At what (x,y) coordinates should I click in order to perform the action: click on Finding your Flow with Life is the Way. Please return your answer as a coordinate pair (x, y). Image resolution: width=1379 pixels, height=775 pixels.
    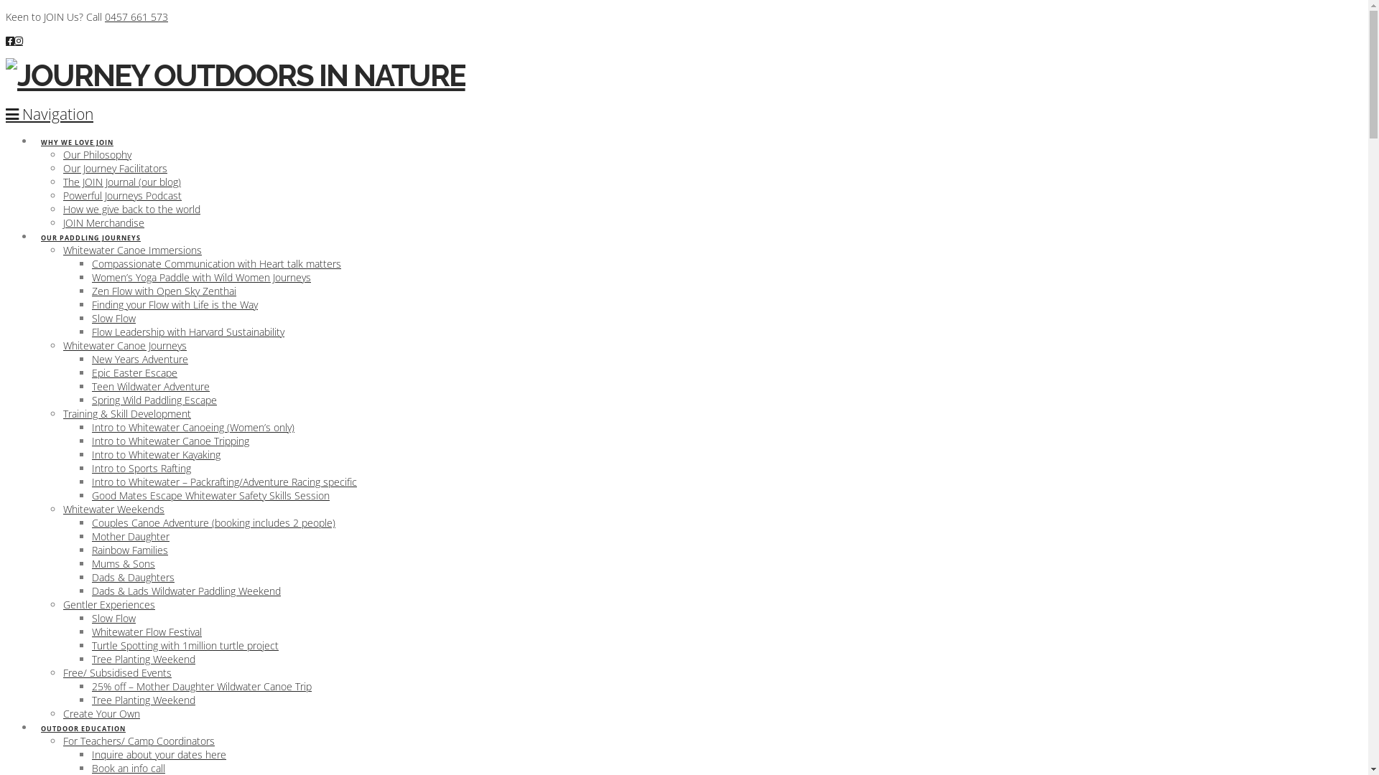
    Looking at the image, I should click on (175, 304).